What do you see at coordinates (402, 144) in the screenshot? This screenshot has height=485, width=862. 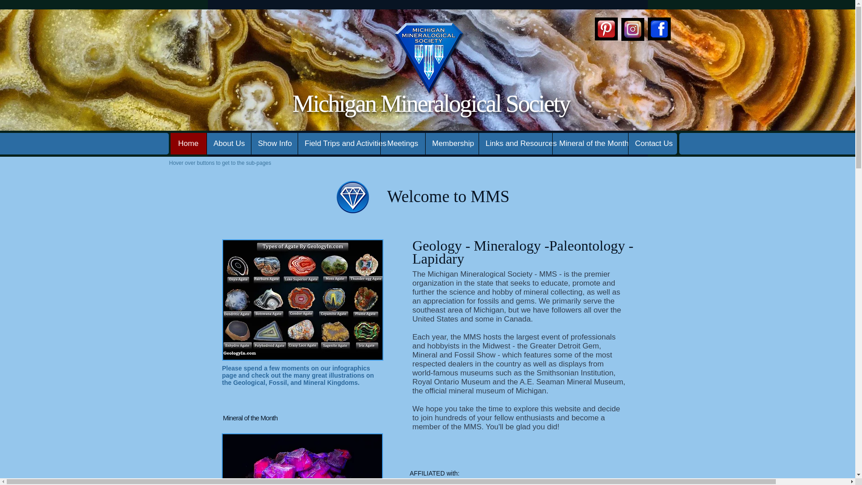 I see `Meetings` at bounding box center [402, 144].